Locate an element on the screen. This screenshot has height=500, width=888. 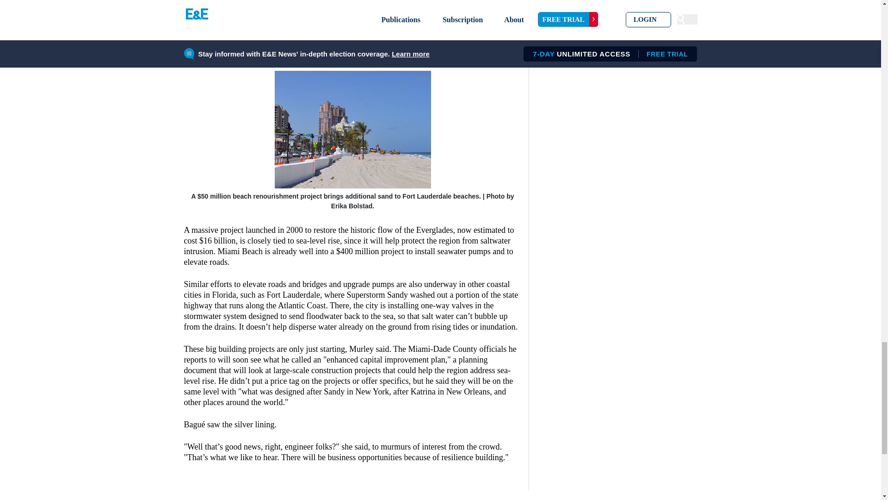
Congress. Legislation. Politics. is located at coordinates (440, 495).